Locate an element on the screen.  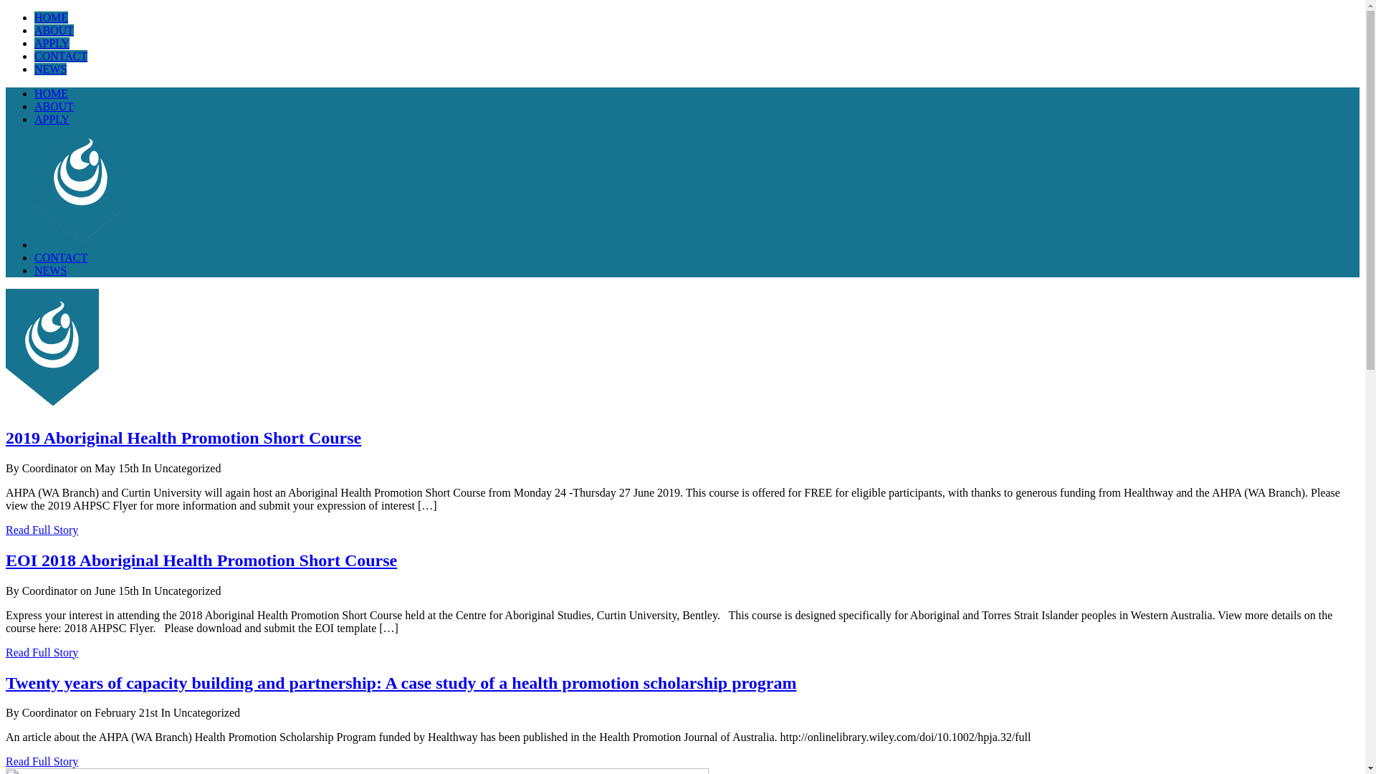
Read Full Story is located at coordinates (42, 652).